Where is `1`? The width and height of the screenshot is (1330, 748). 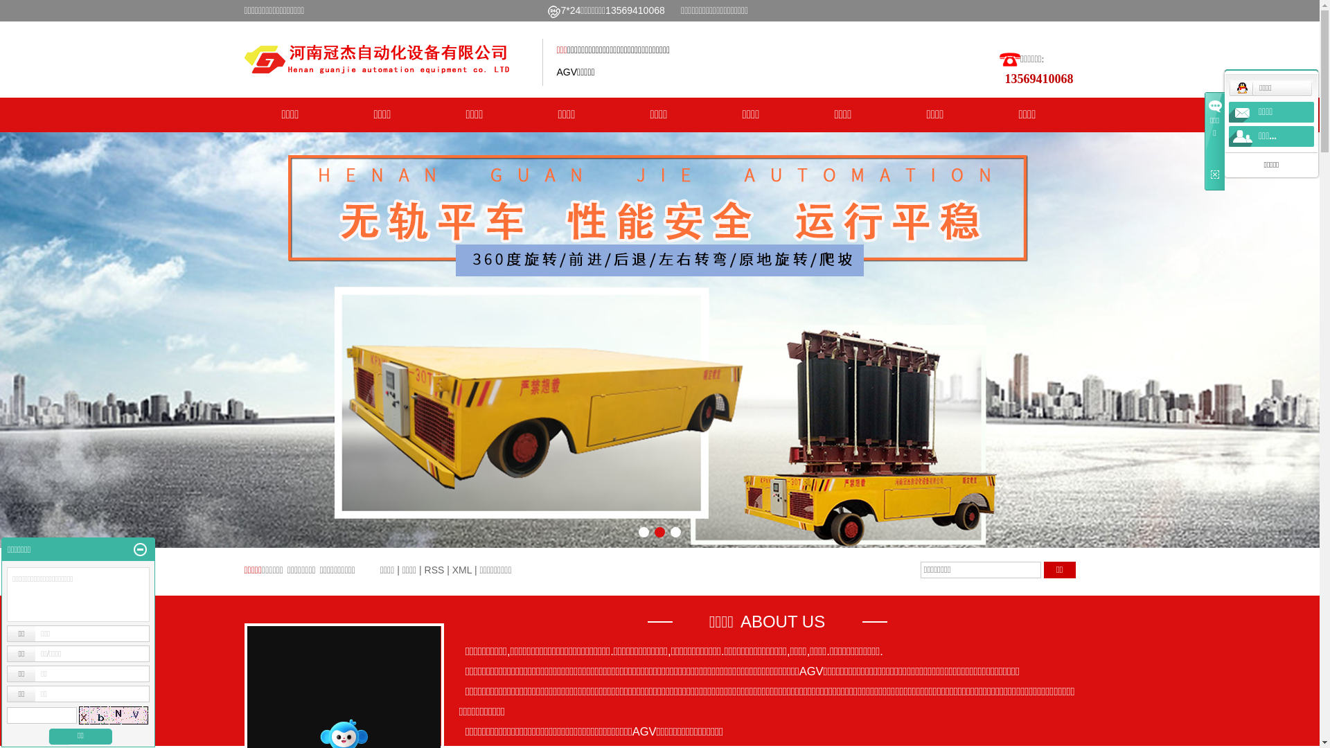 1 is located at coordinates (645, 533).